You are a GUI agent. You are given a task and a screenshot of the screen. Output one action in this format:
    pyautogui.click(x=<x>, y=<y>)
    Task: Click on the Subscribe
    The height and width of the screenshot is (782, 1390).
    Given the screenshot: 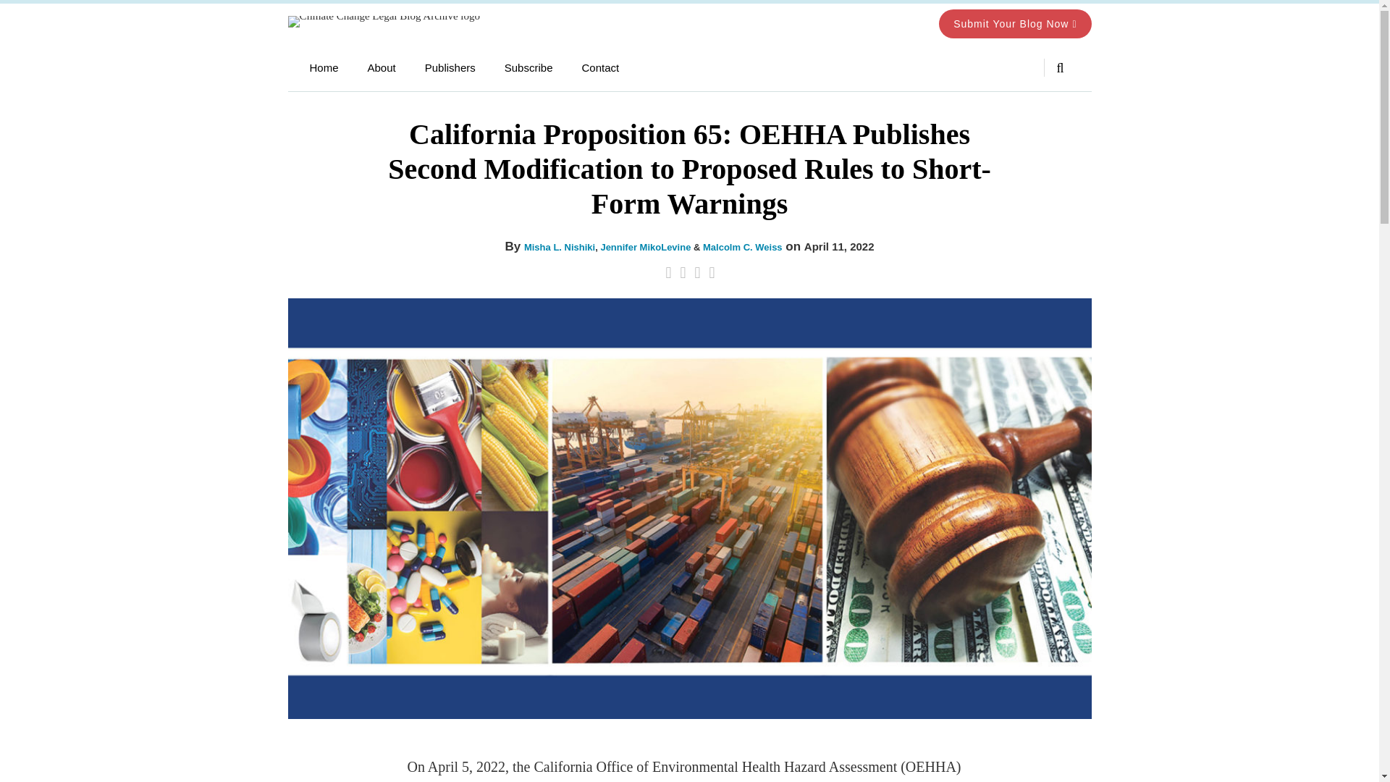 What is the action you would take?
    pyautogui.click(x=528, y=68)
    